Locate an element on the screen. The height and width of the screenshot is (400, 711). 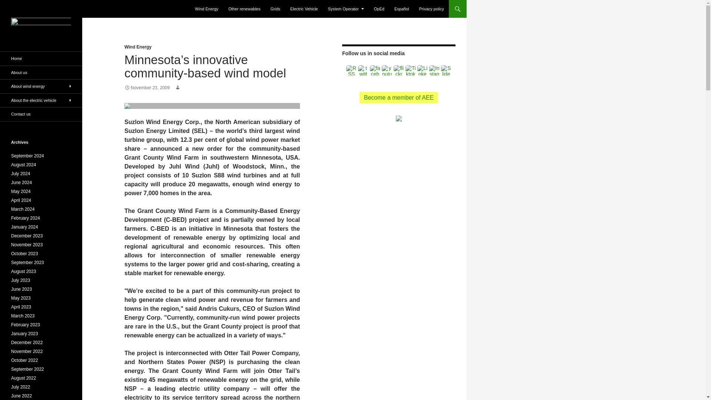
twitter is located at coordinates (363, 70).